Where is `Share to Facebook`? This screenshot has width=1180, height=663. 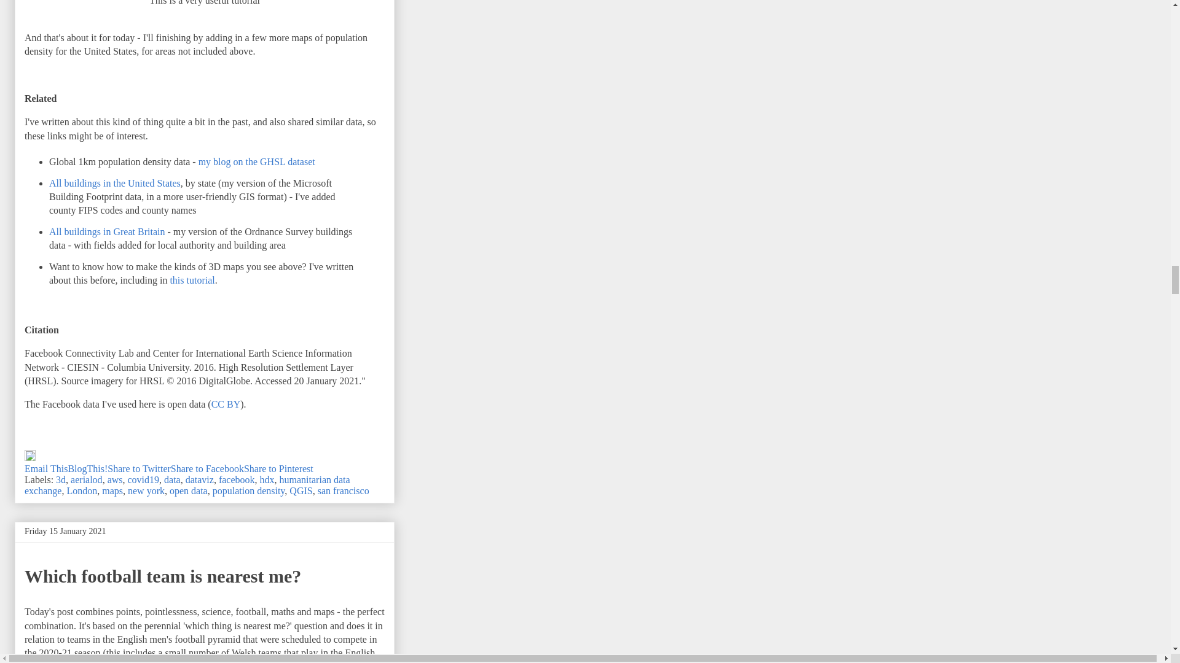
Share to Facebook is located at coordinates (208, 468).